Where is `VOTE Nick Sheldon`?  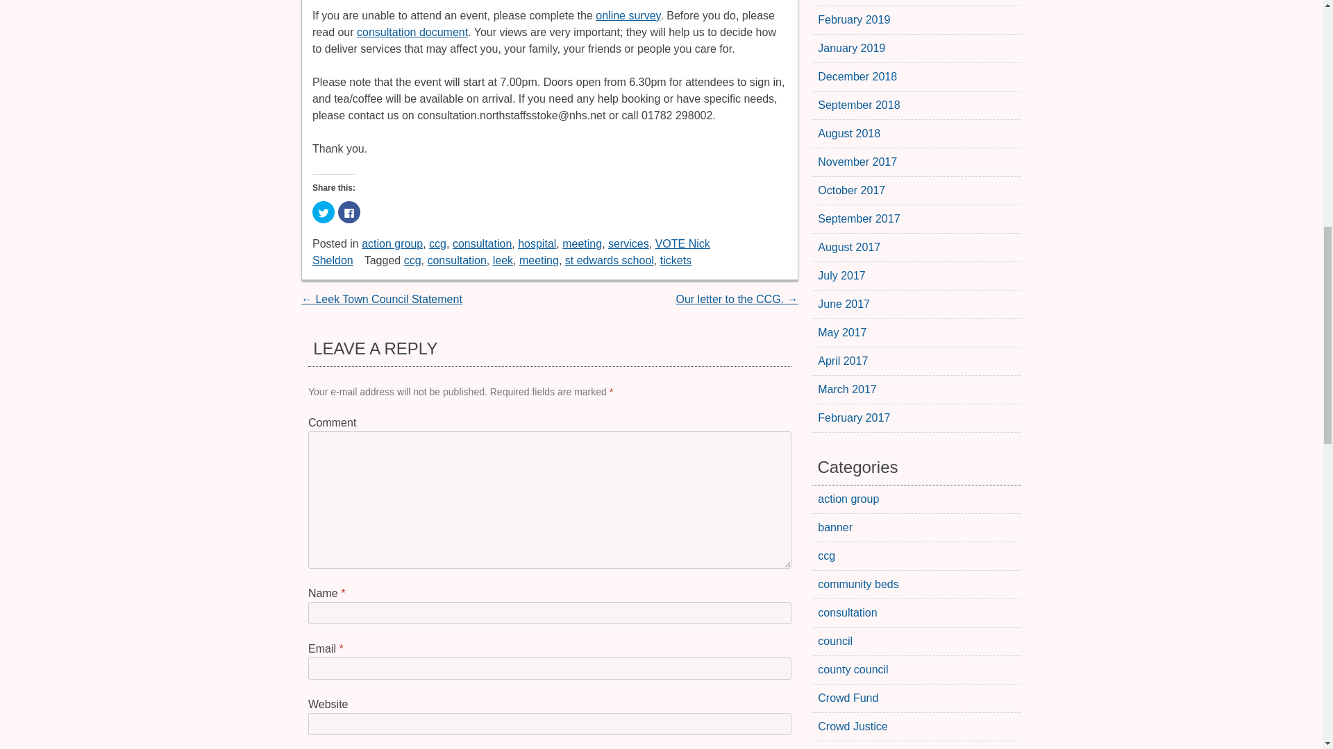 VOTE Nick Sheldon is located at coordinates (511, 252).